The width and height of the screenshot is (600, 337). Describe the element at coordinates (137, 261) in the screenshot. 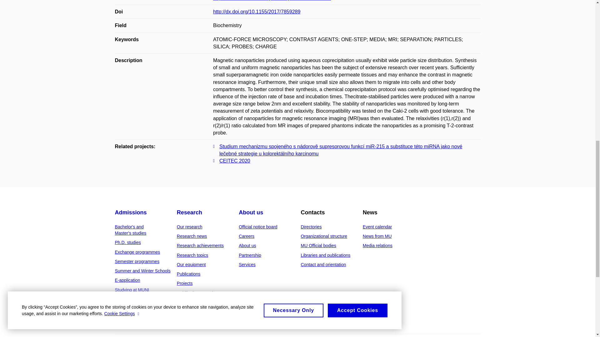

I see `Semester programmes` at that location.